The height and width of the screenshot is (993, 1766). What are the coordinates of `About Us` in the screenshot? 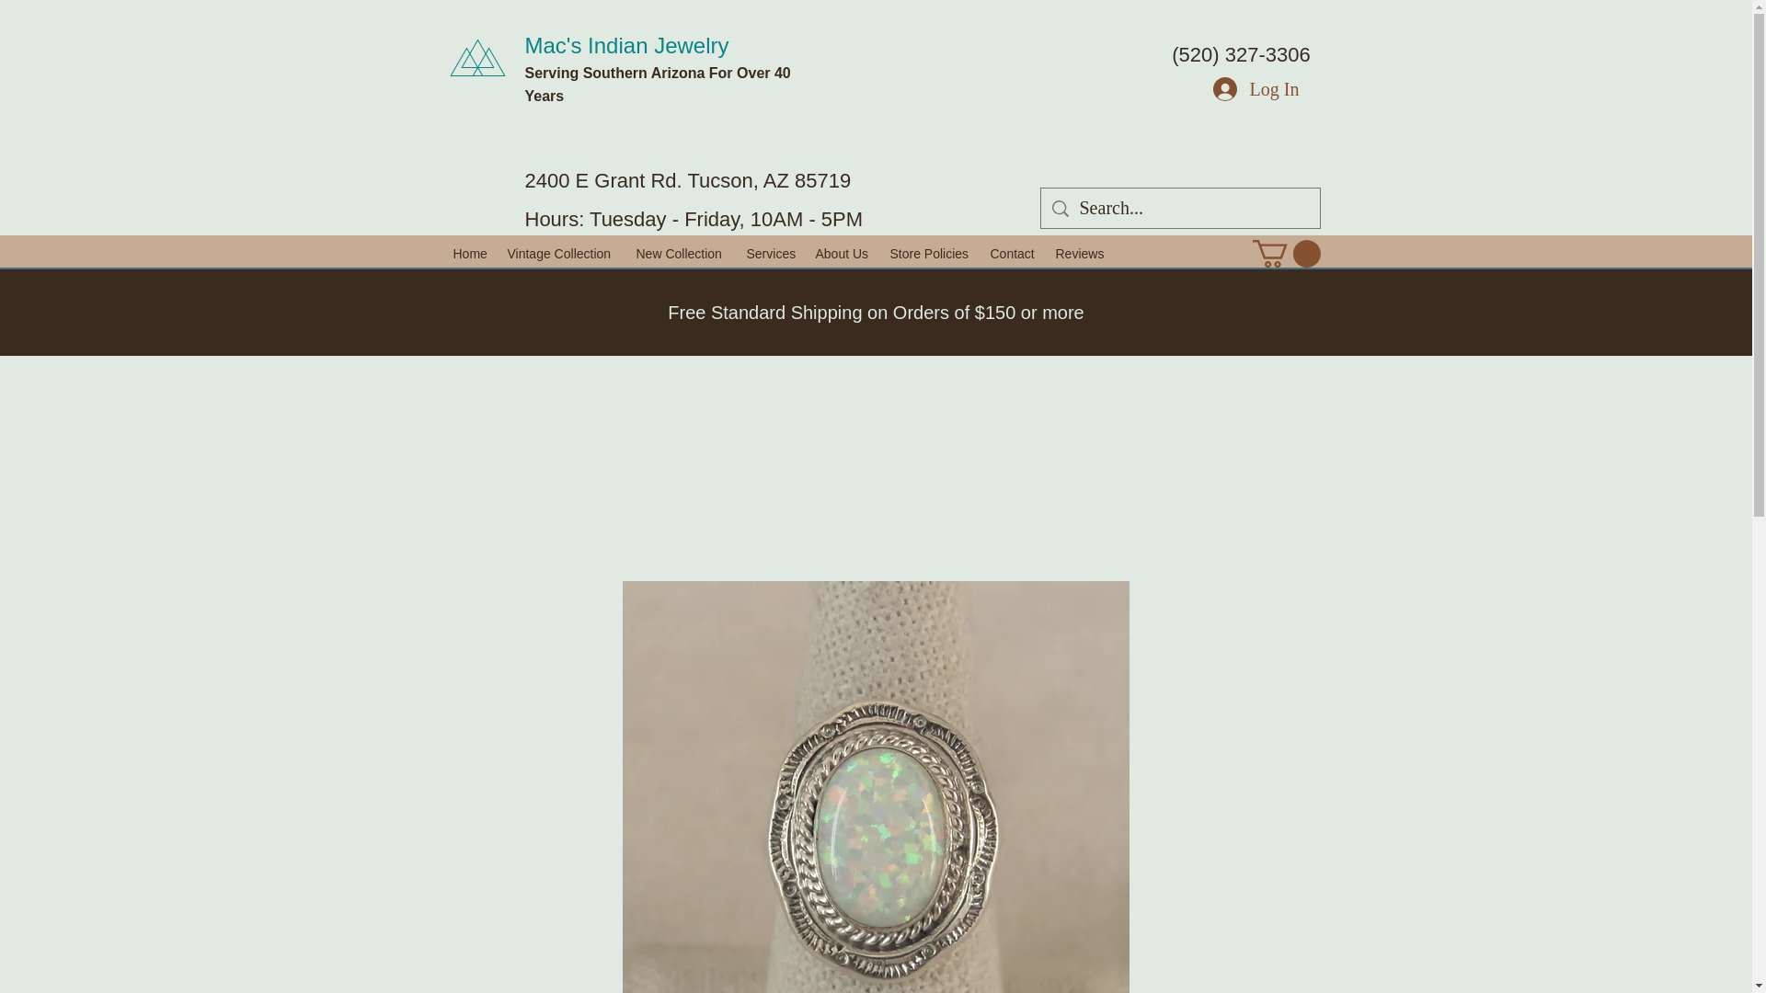 It's located at (843, 254).